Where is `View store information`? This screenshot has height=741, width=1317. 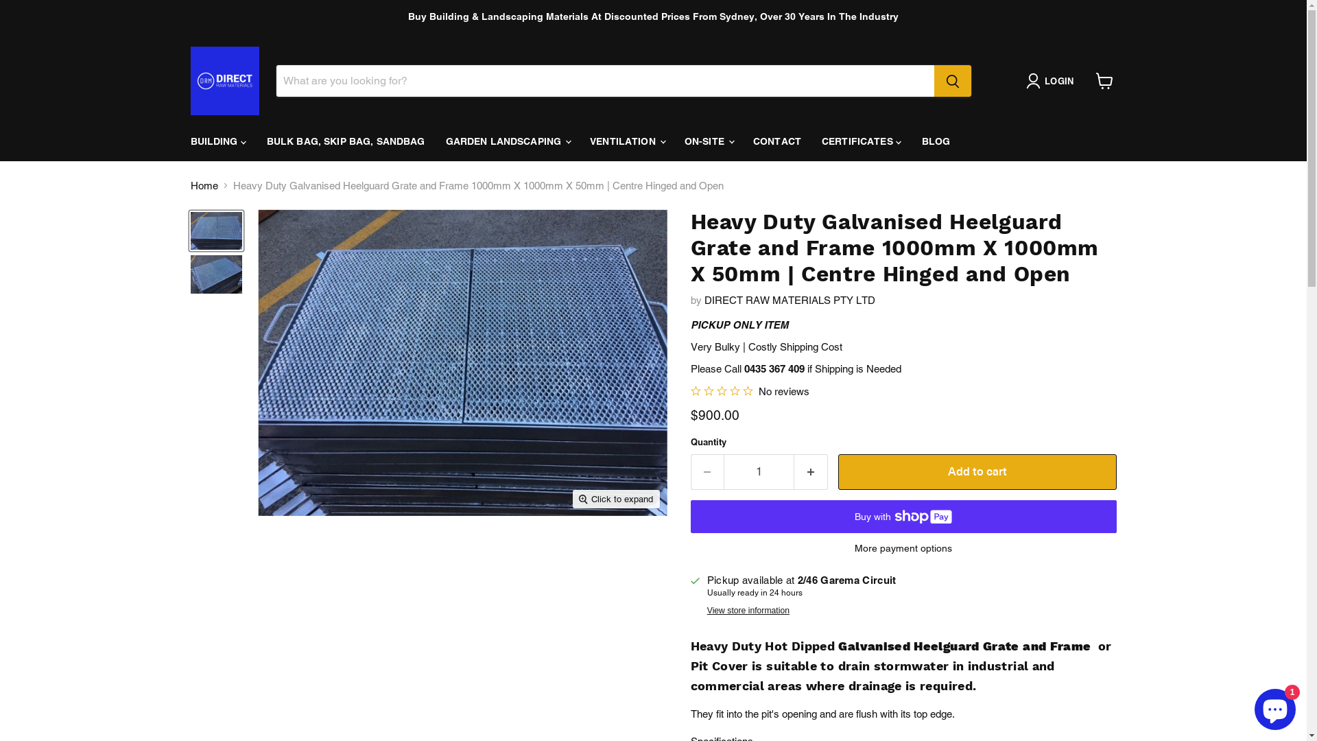
View store information is located at coordinates (748, 611).